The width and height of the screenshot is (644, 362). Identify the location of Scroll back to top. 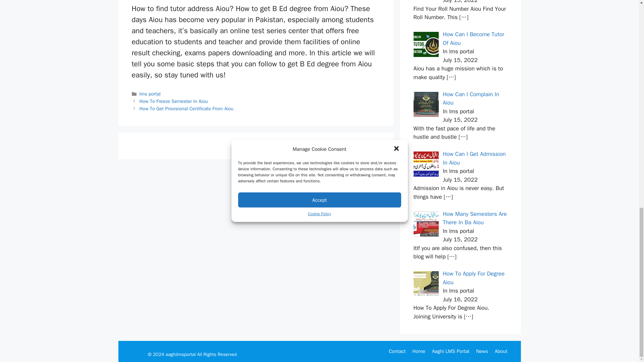
(622, 189).